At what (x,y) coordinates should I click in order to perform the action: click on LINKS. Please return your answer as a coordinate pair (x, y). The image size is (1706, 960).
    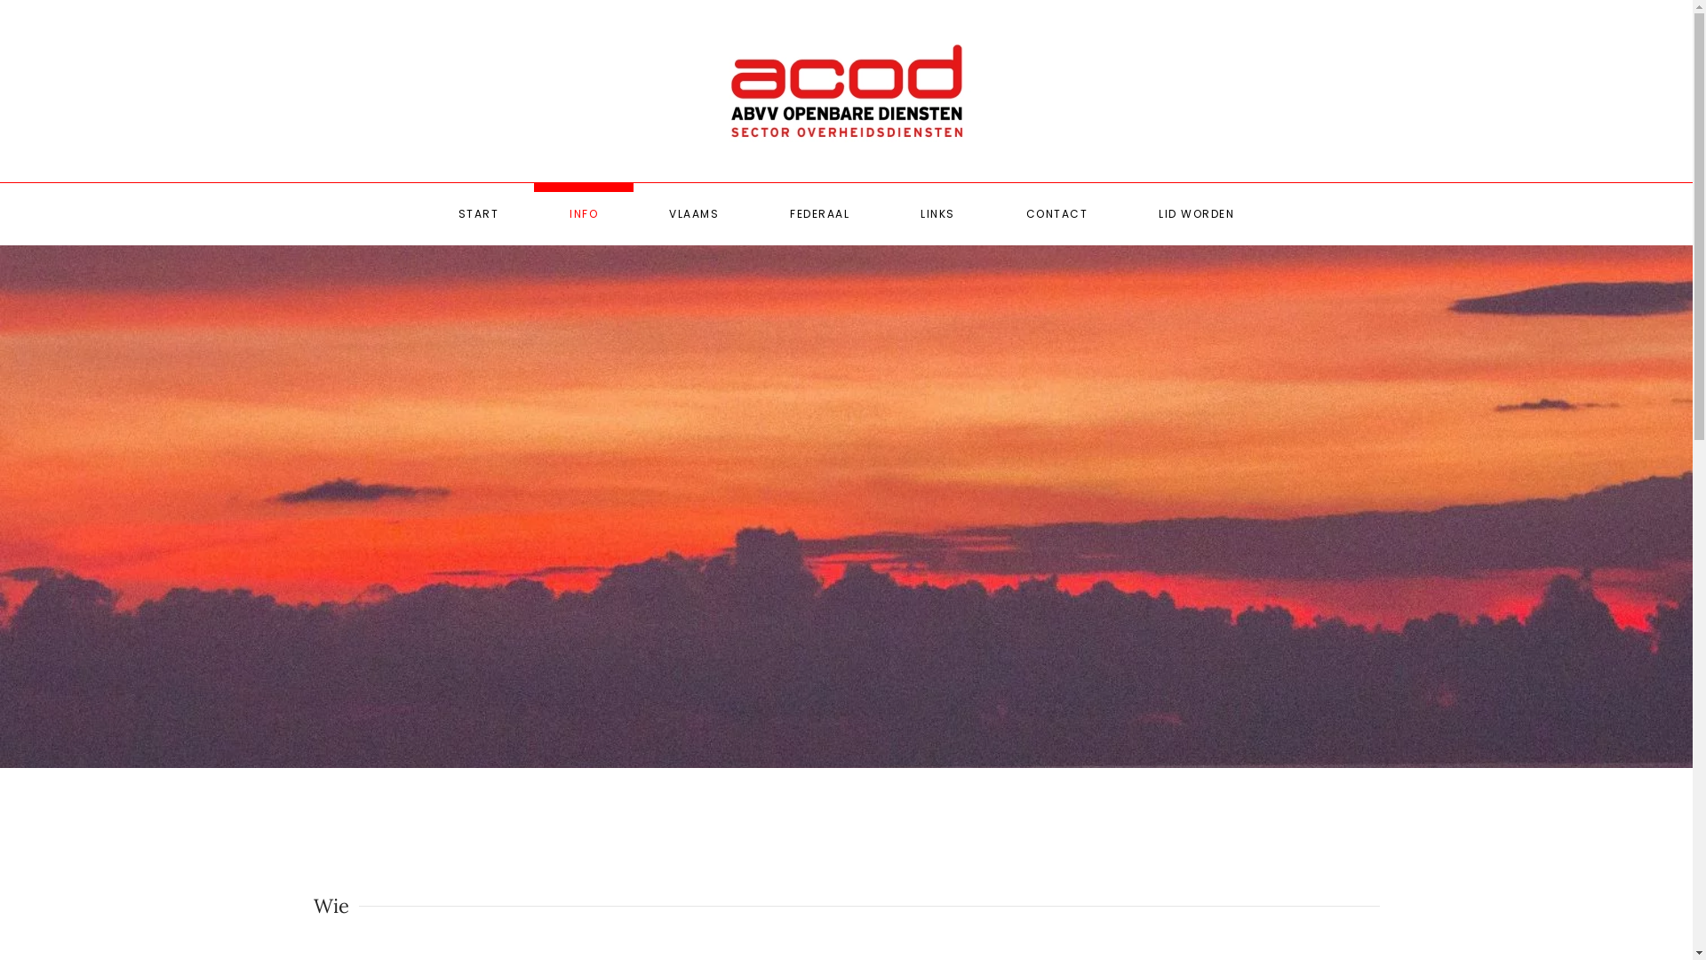
    Looking at the image, I should click on (938, 214).